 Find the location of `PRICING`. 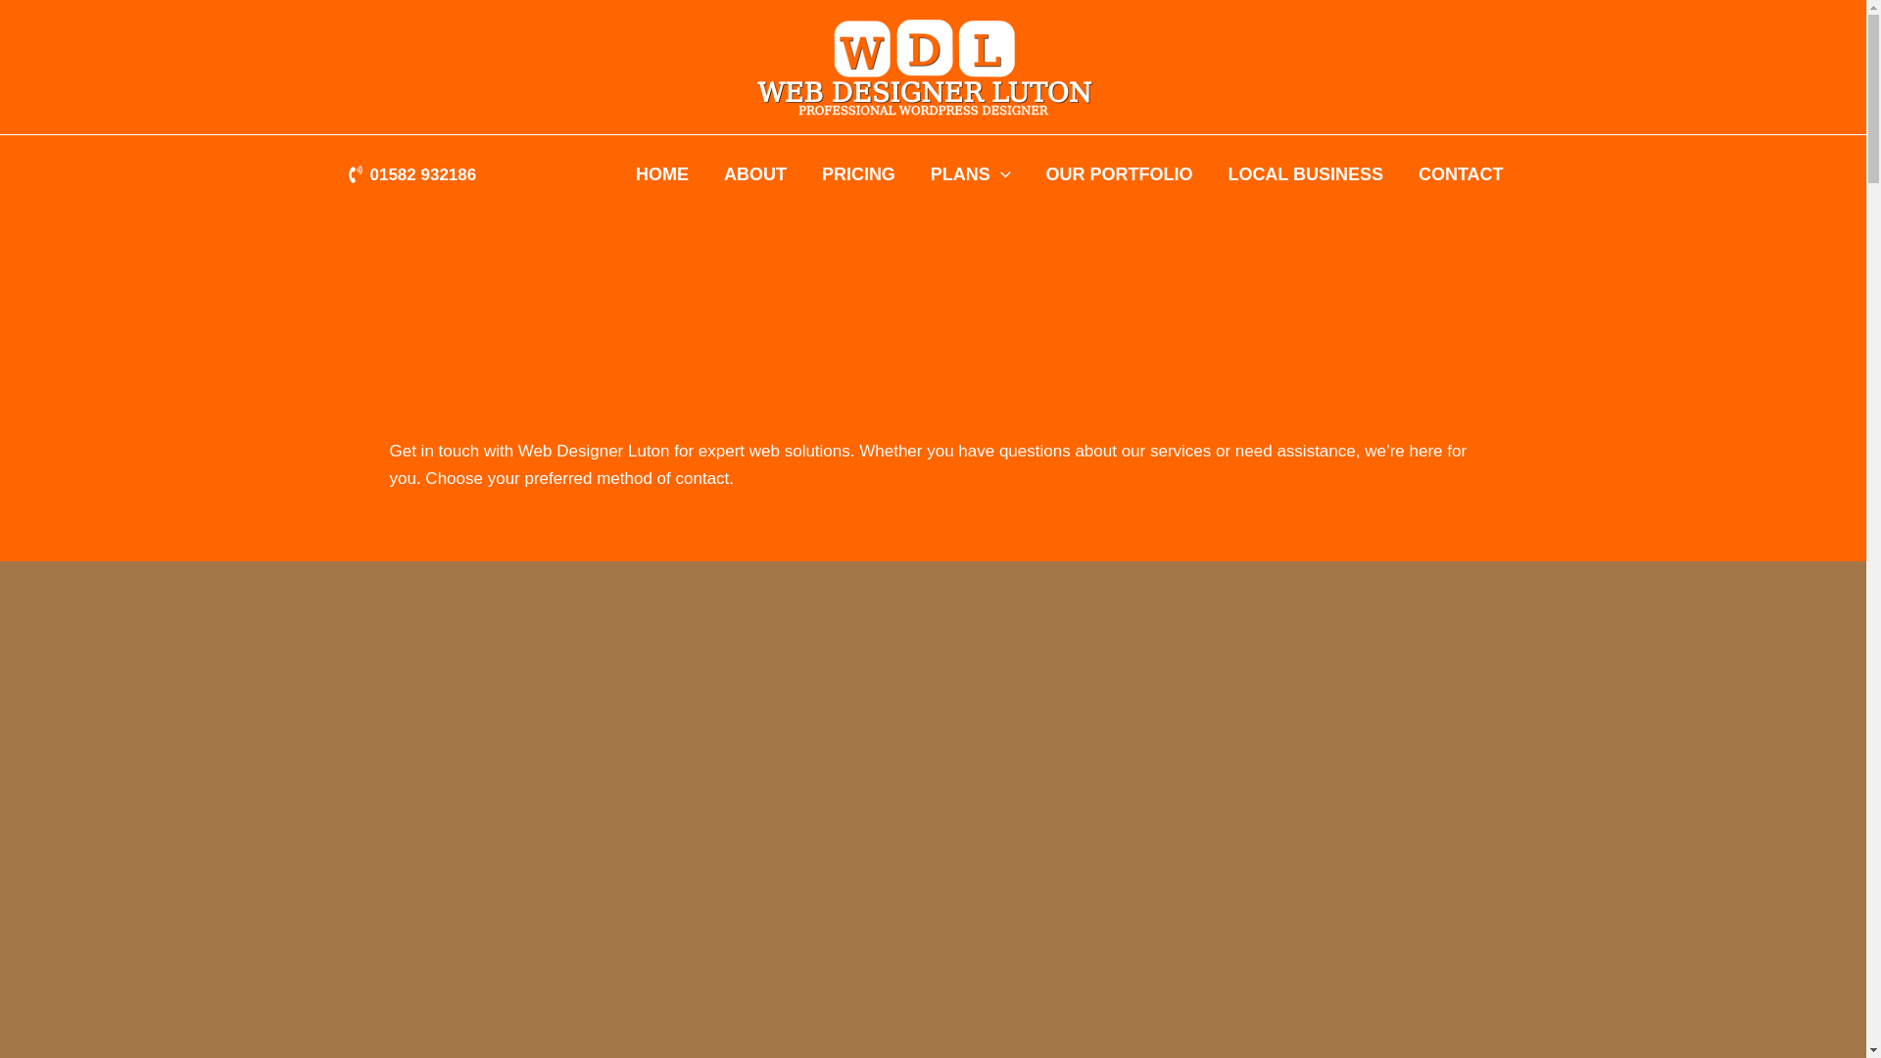

PRICING is located at coordinates (858, 174).